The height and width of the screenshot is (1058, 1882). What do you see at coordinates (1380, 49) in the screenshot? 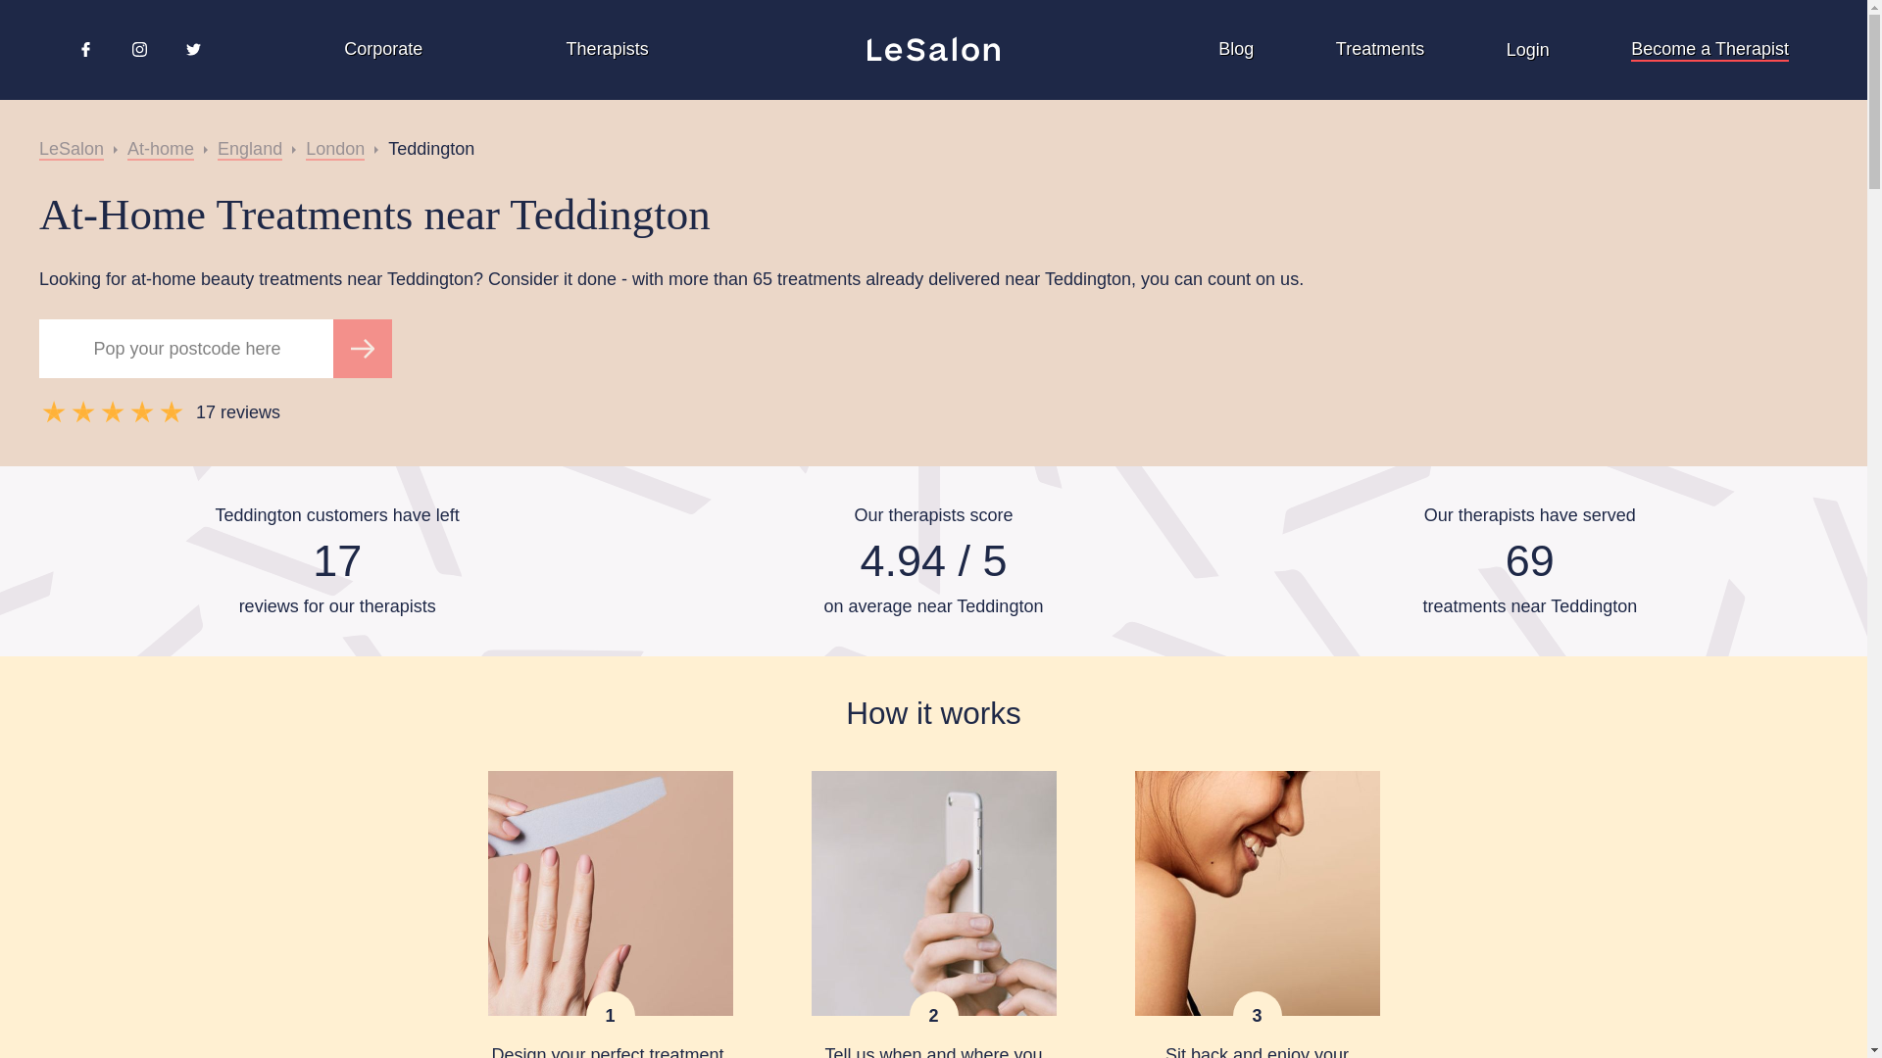
I see `Treatments` at bounding box center [1380, 49].